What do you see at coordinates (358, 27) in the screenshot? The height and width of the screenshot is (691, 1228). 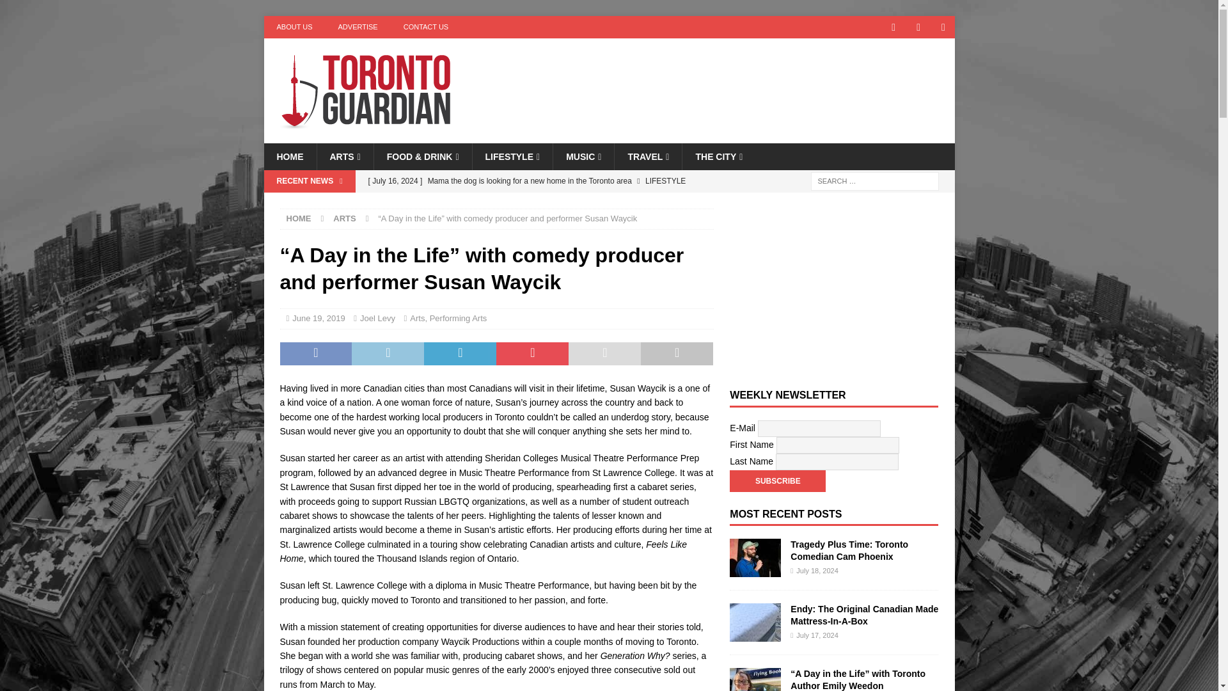 I see `ADVERTISE` at bounding box center [358, 27].